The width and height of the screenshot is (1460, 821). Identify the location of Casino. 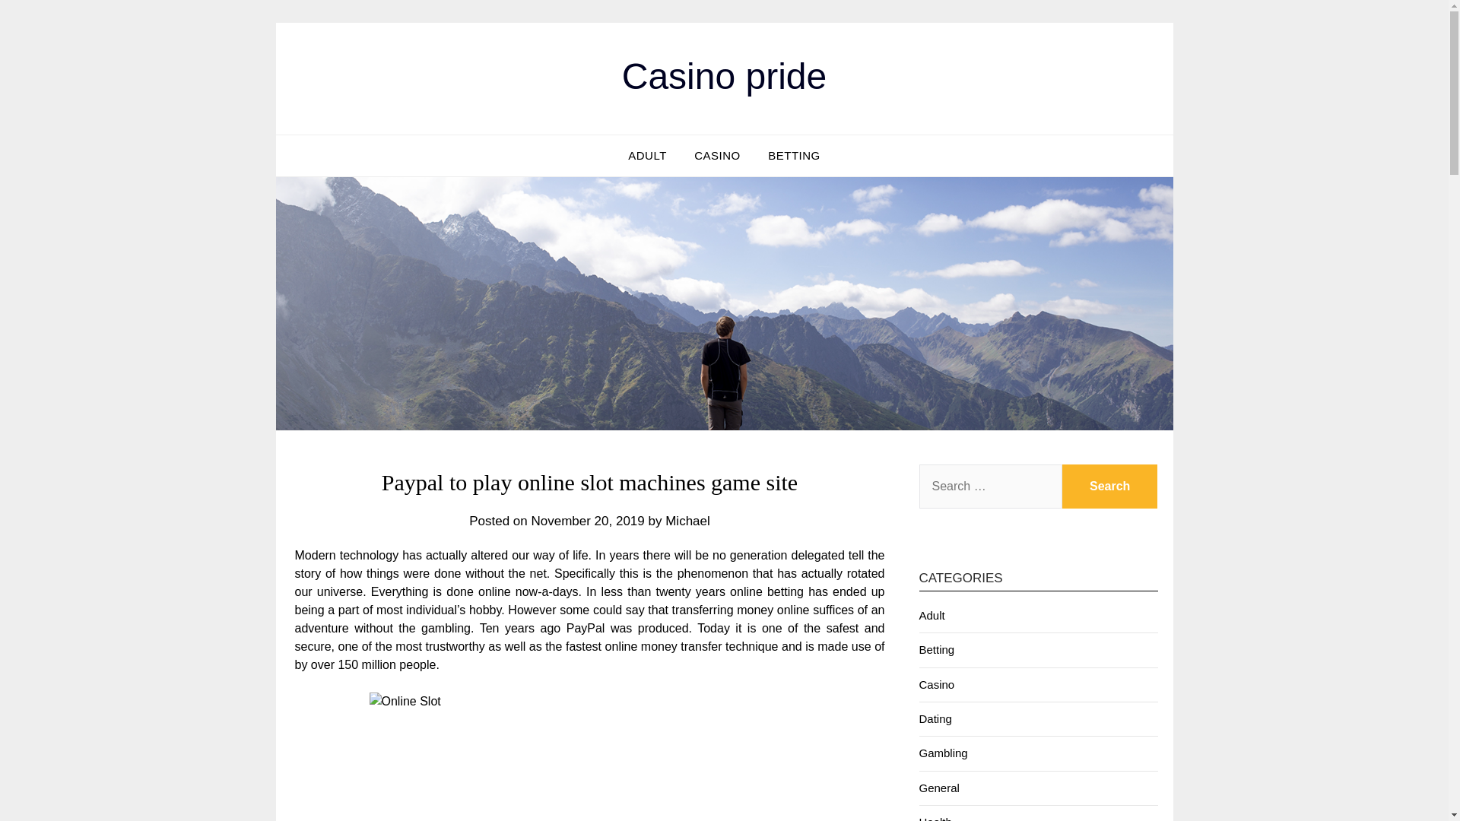
(936, 684).